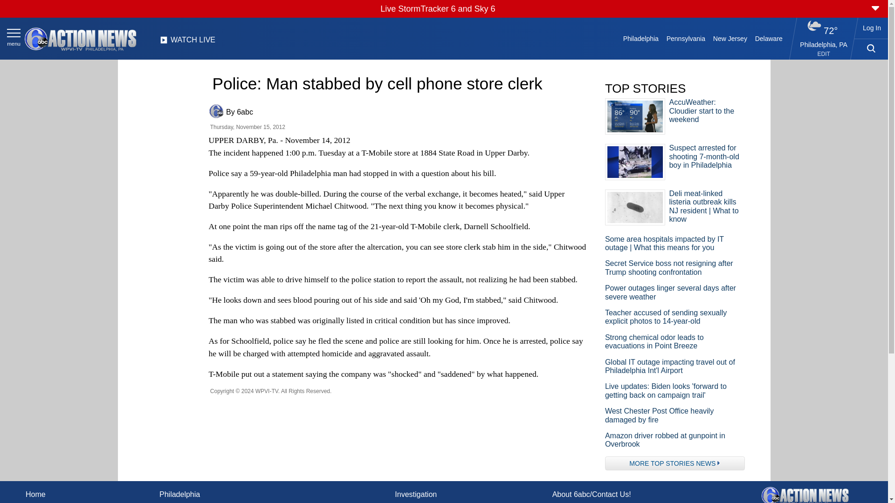  Describe the element at coordinates (640, 38) in the screenshot. I see `Philadelphia` at that location.